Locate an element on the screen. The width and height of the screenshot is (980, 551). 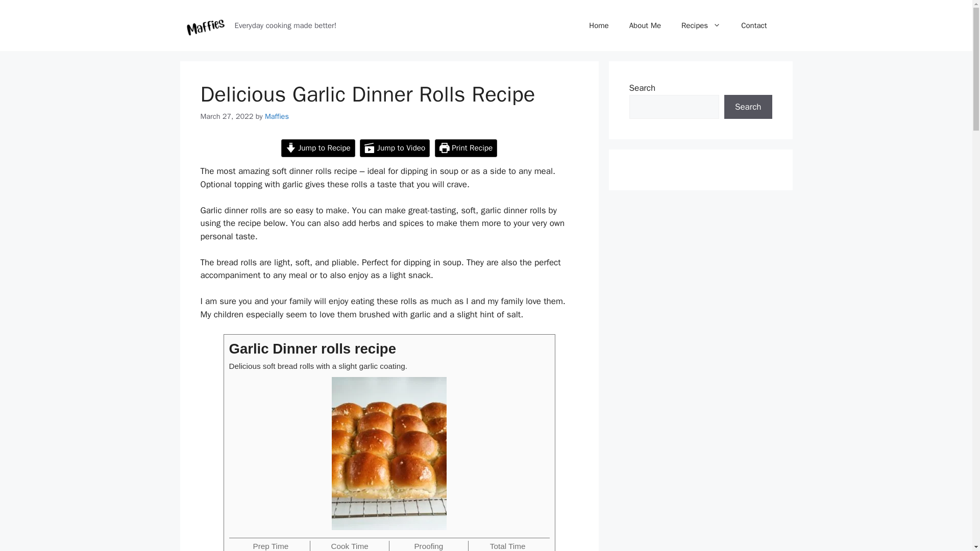
About Me is located at coordinates (645, 26).